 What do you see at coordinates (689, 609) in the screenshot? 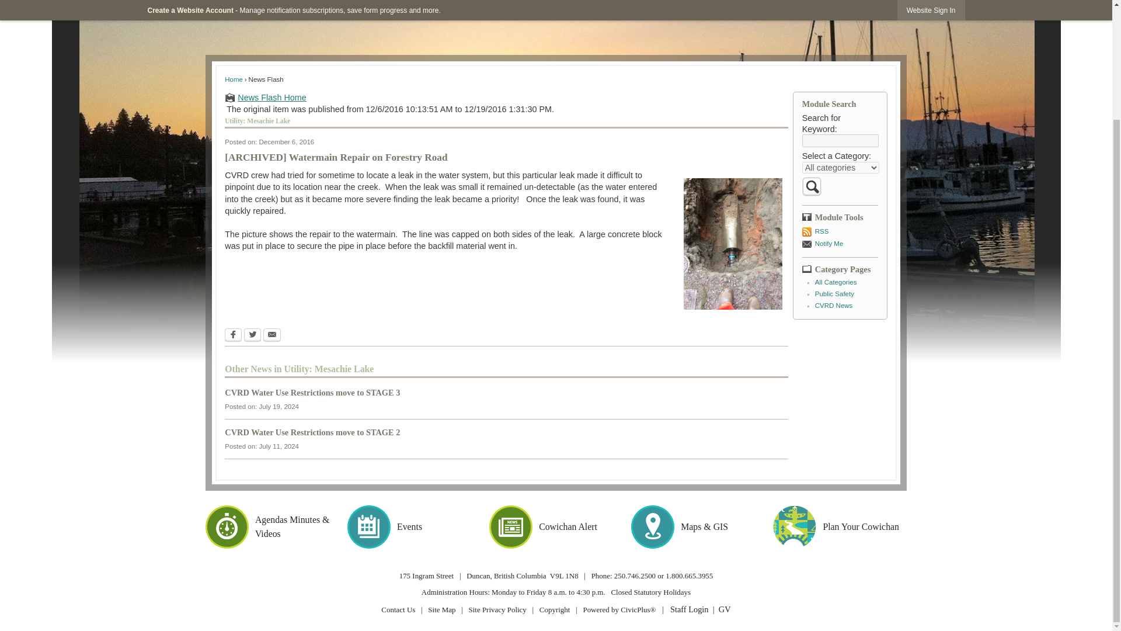
I see `Staff Login` at bounding box center [689, 609].